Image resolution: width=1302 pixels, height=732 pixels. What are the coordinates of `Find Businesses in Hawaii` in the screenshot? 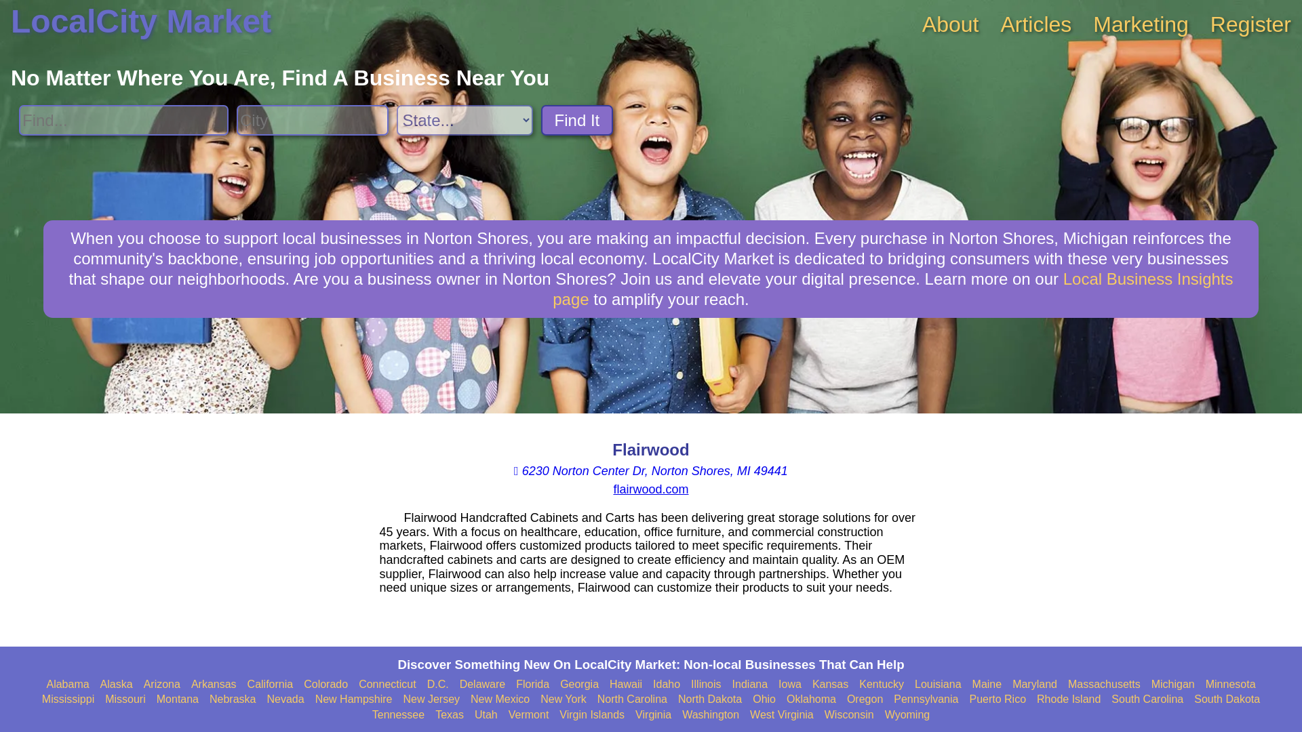 It's located at (625, 685).